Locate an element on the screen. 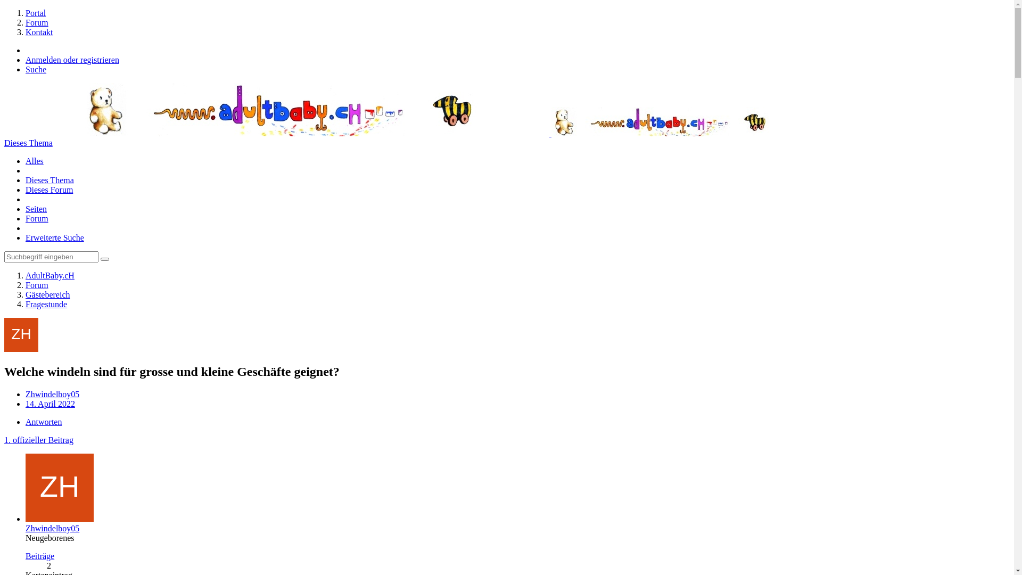  Anmelden oder registrieren is located at coordinates (72, 60).